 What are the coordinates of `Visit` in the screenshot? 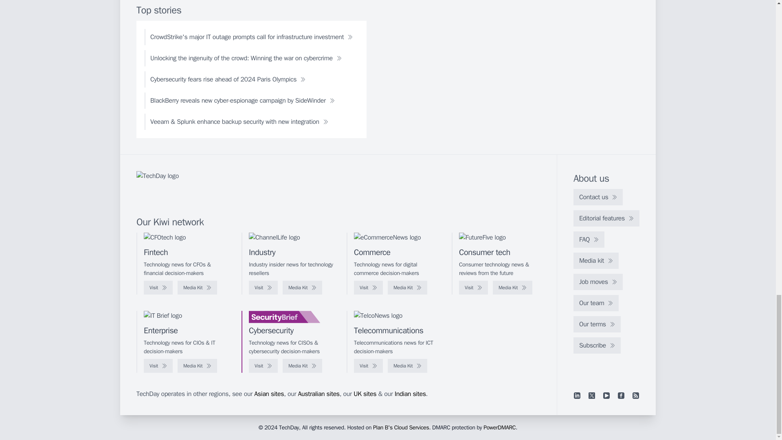 It's located at (158, 288).